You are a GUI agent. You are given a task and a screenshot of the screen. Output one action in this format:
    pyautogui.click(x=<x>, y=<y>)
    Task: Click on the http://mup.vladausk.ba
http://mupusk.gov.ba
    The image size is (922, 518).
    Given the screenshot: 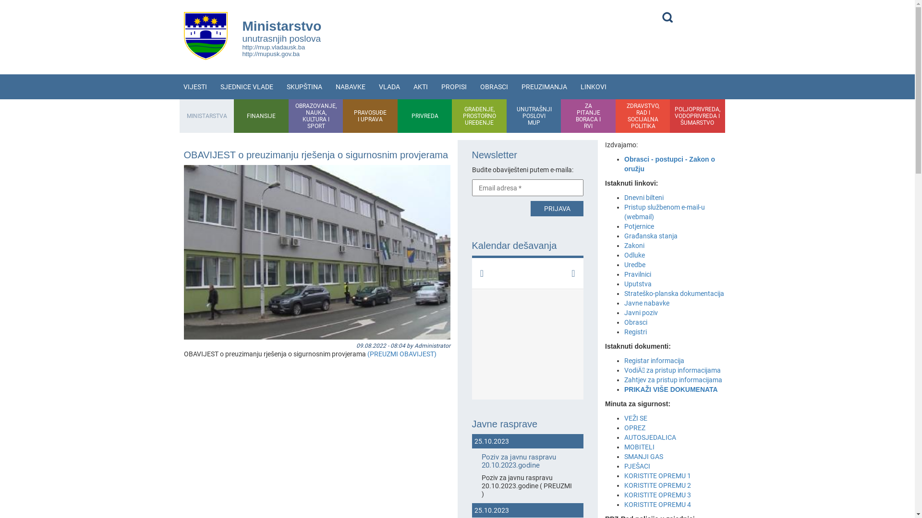 What is the action you would take?
    pyautogui.click(x=274, y=51)
    